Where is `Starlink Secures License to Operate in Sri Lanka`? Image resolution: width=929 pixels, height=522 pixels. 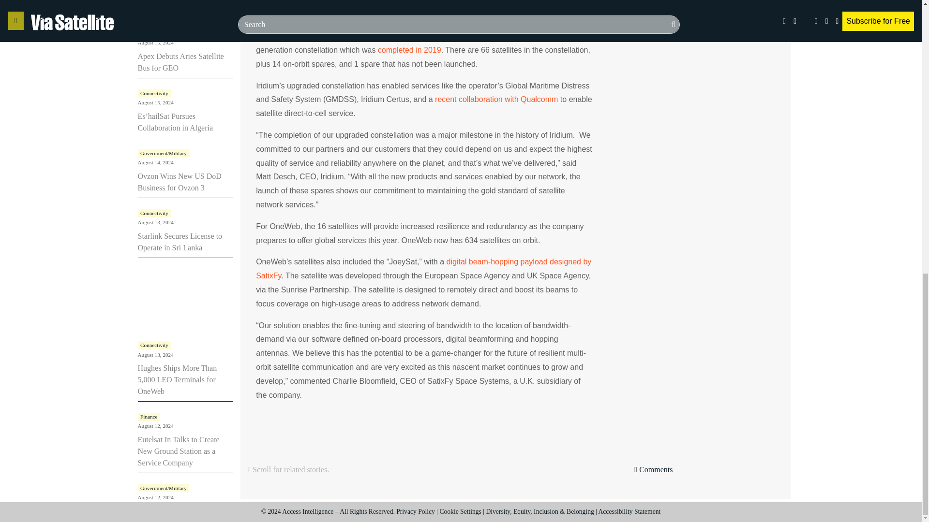 Starlink Secures License to Operate in Sri Lanka is located at coordinates (180, 242).